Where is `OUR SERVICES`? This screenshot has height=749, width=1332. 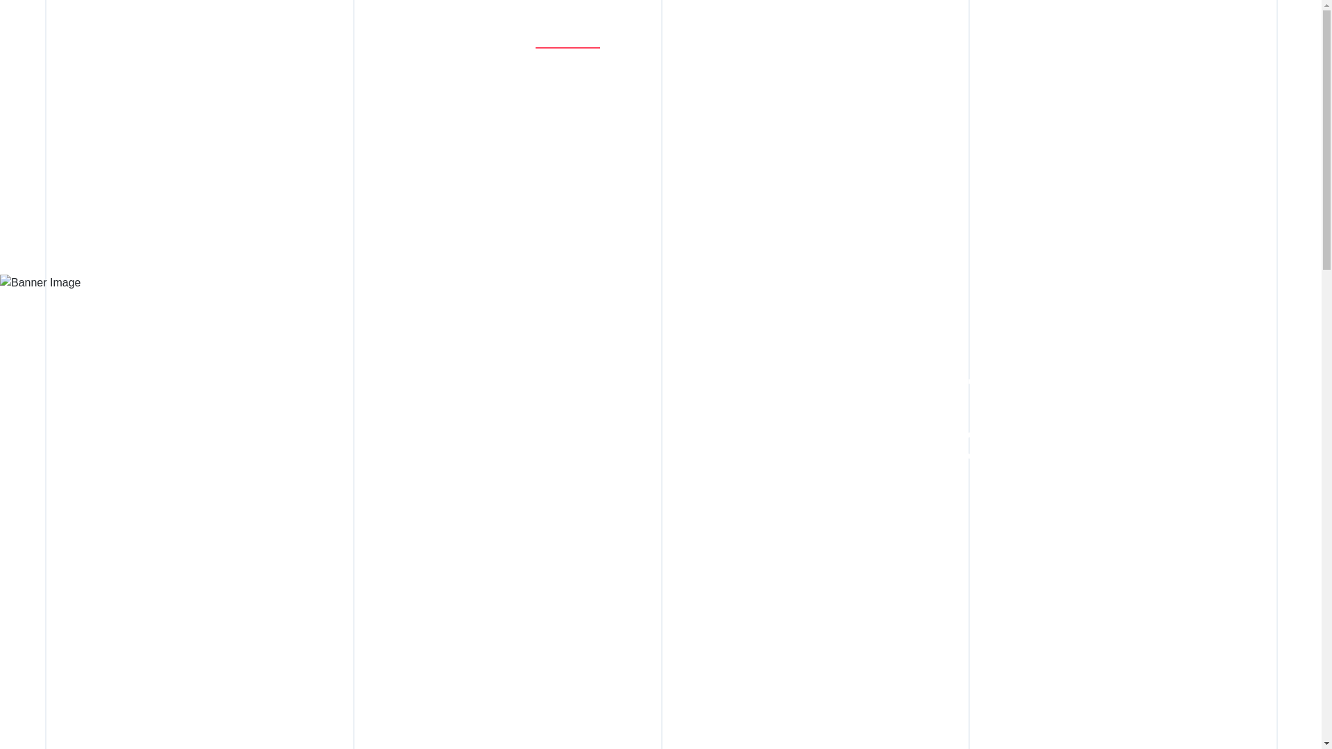 OUR SERVICES is located at coordinates (739, 42).